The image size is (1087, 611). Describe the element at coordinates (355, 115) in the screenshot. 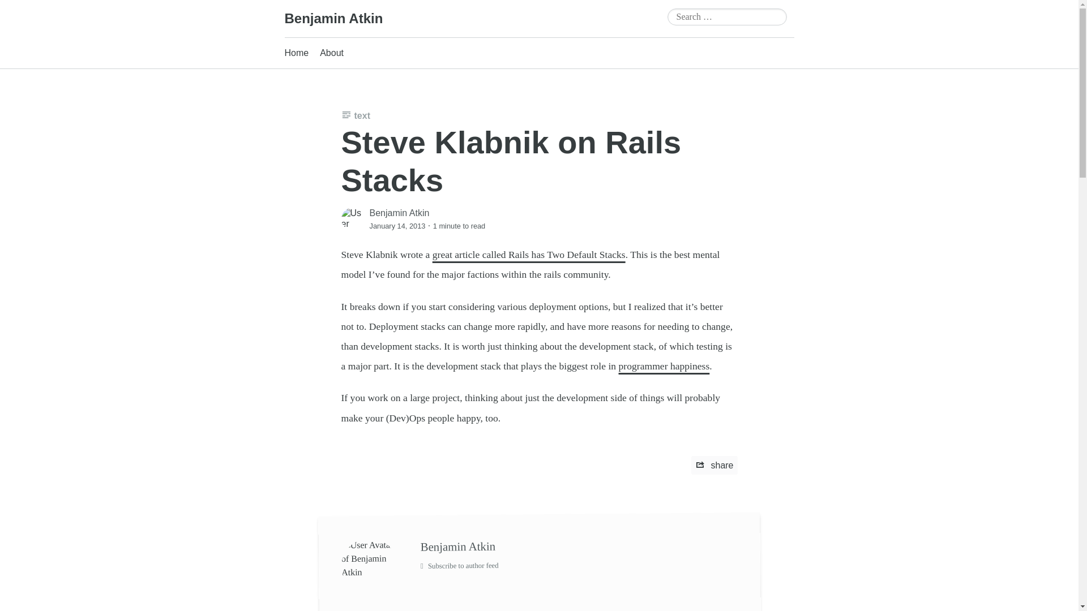

I see `text` at that location.